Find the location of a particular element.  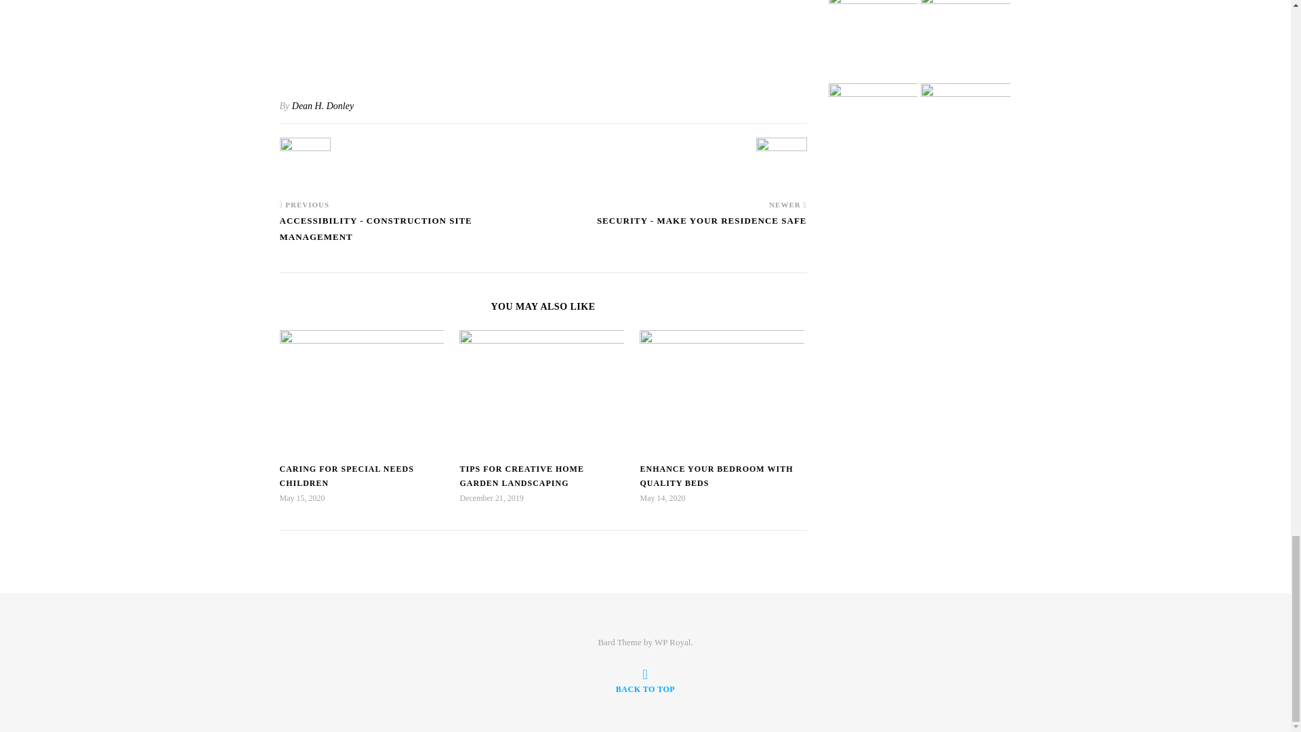

Accessibility - Construction Site Management is located at coordinates (411, 235).